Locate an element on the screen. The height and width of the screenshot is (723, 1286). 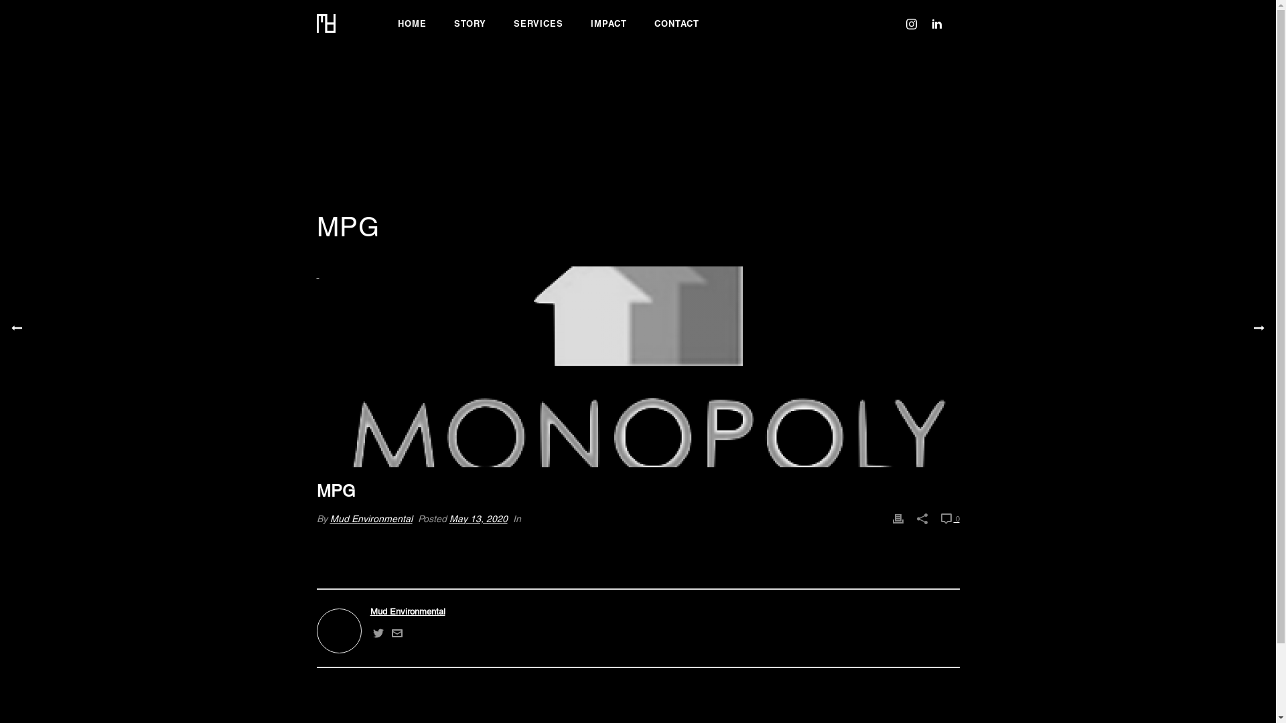
SERVICES is located at coordinates (538, 23).